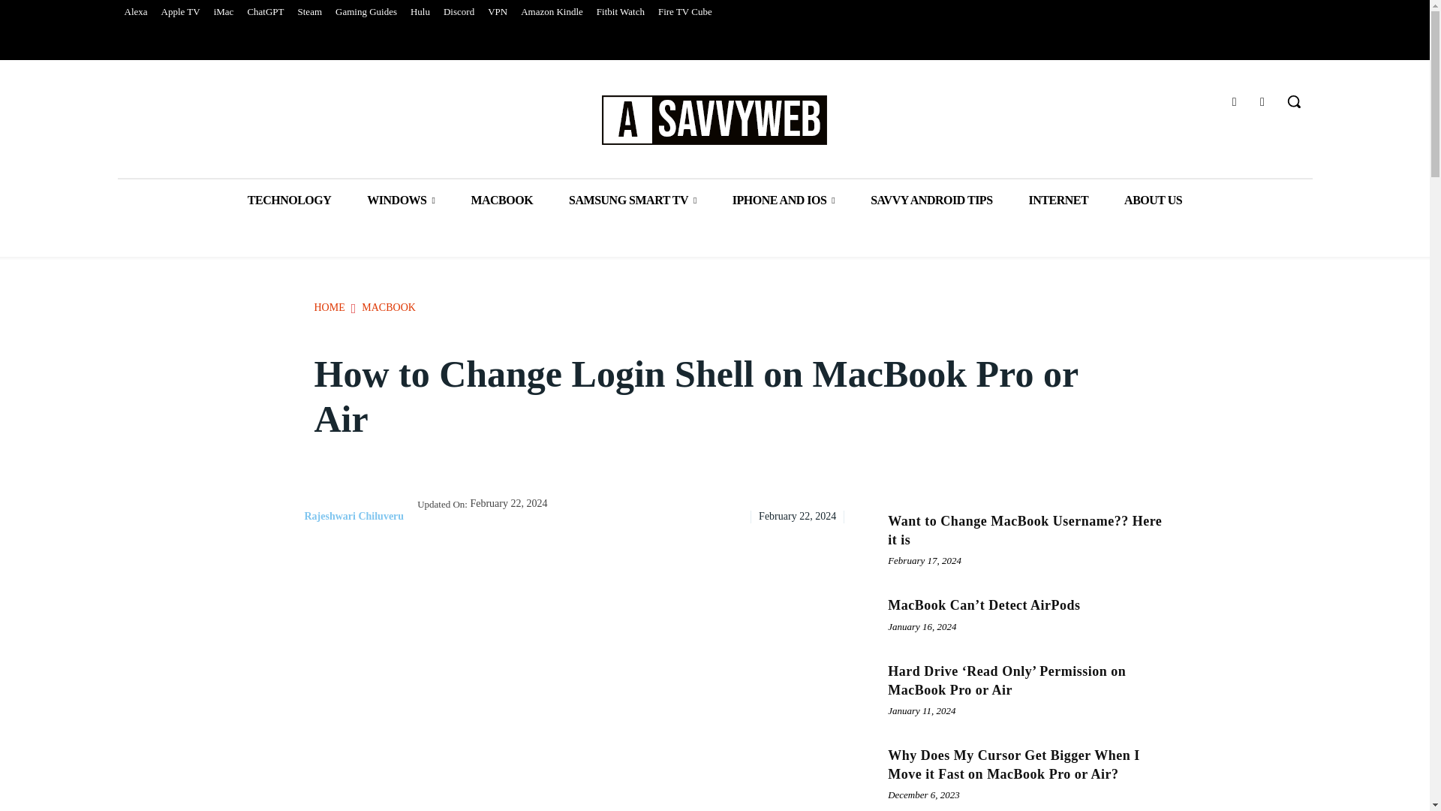 This screenshot has width=1441, height=811. What do you see at coordinates (552, 12) in the screenshot?
I see `Amazon Kindle` at bounding box center [552, 12].